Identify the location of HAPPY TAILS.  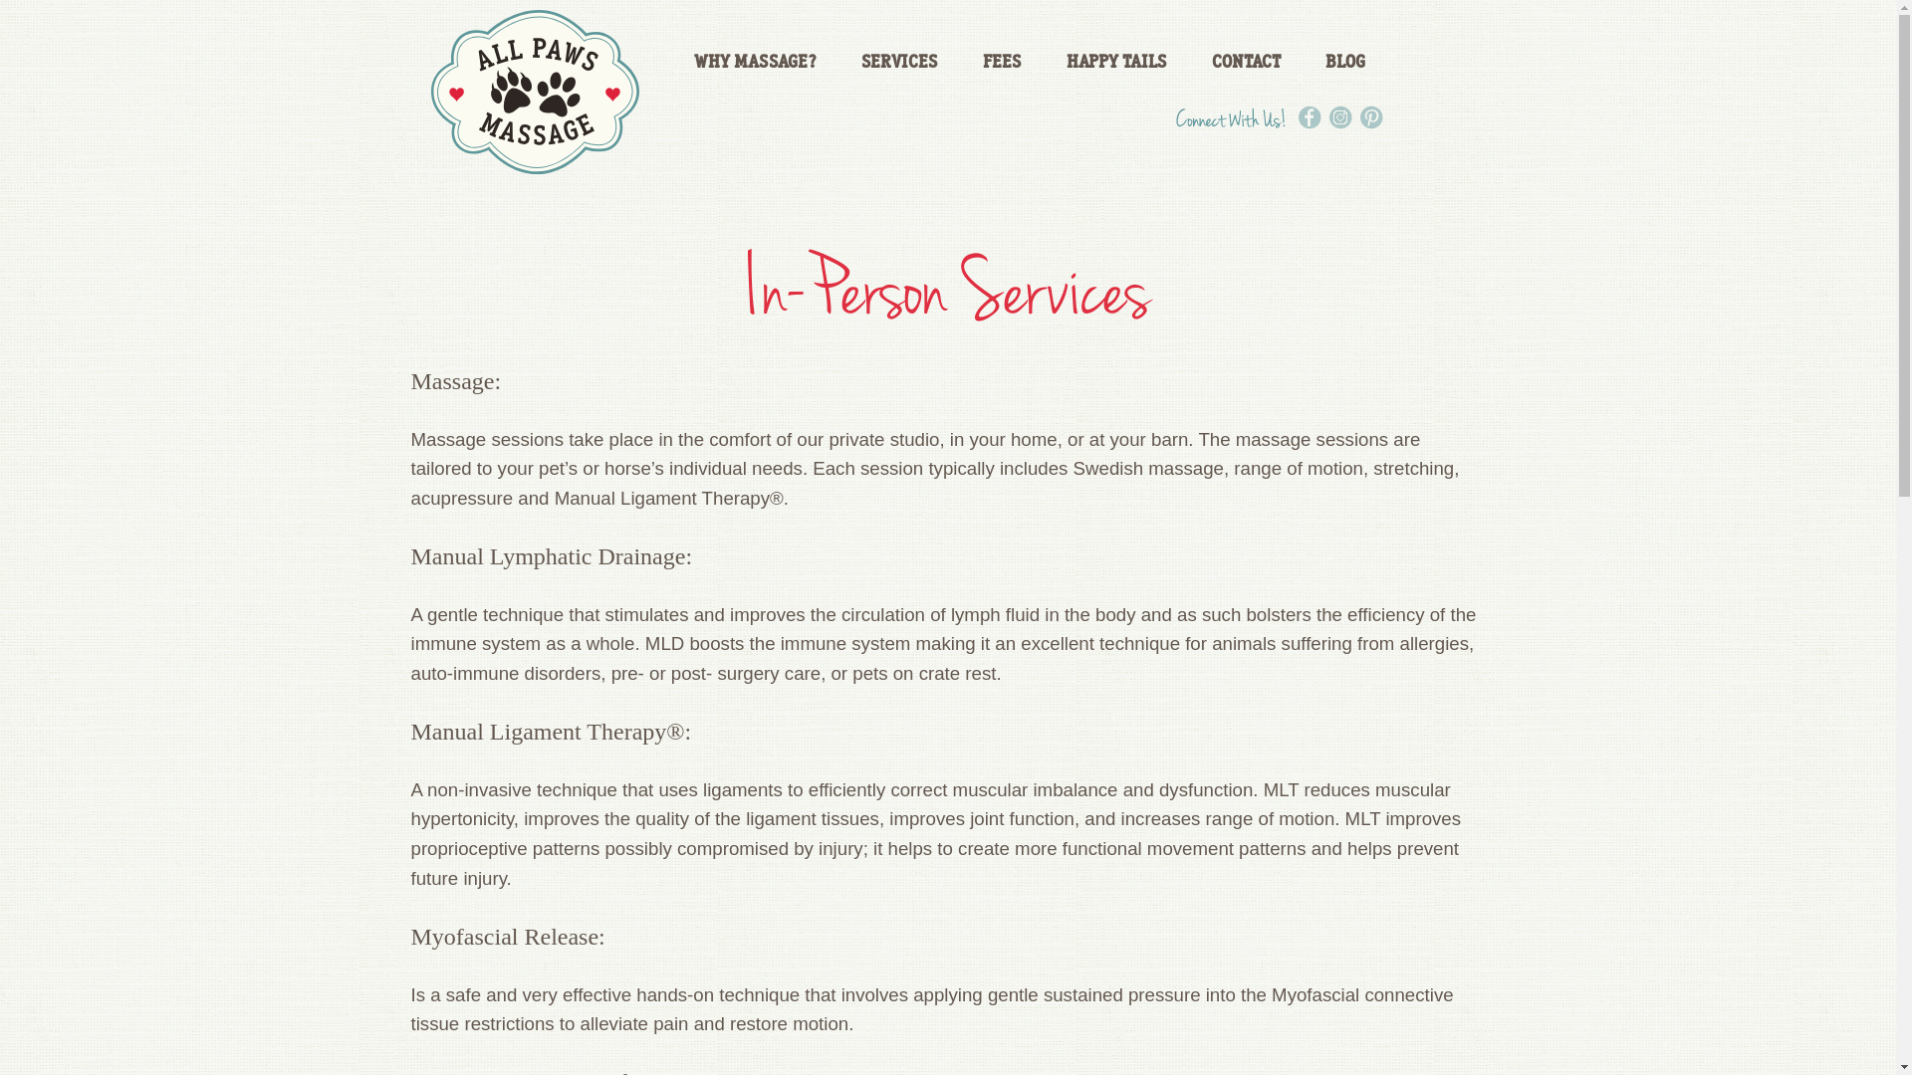
(1117, 62).